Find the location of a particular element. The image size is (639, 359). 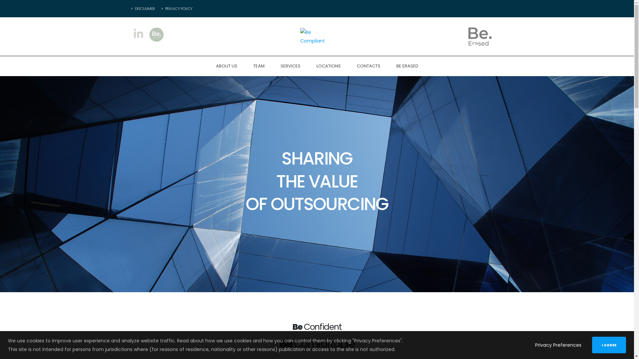

SERVICES is located at coordinates (290, 66).